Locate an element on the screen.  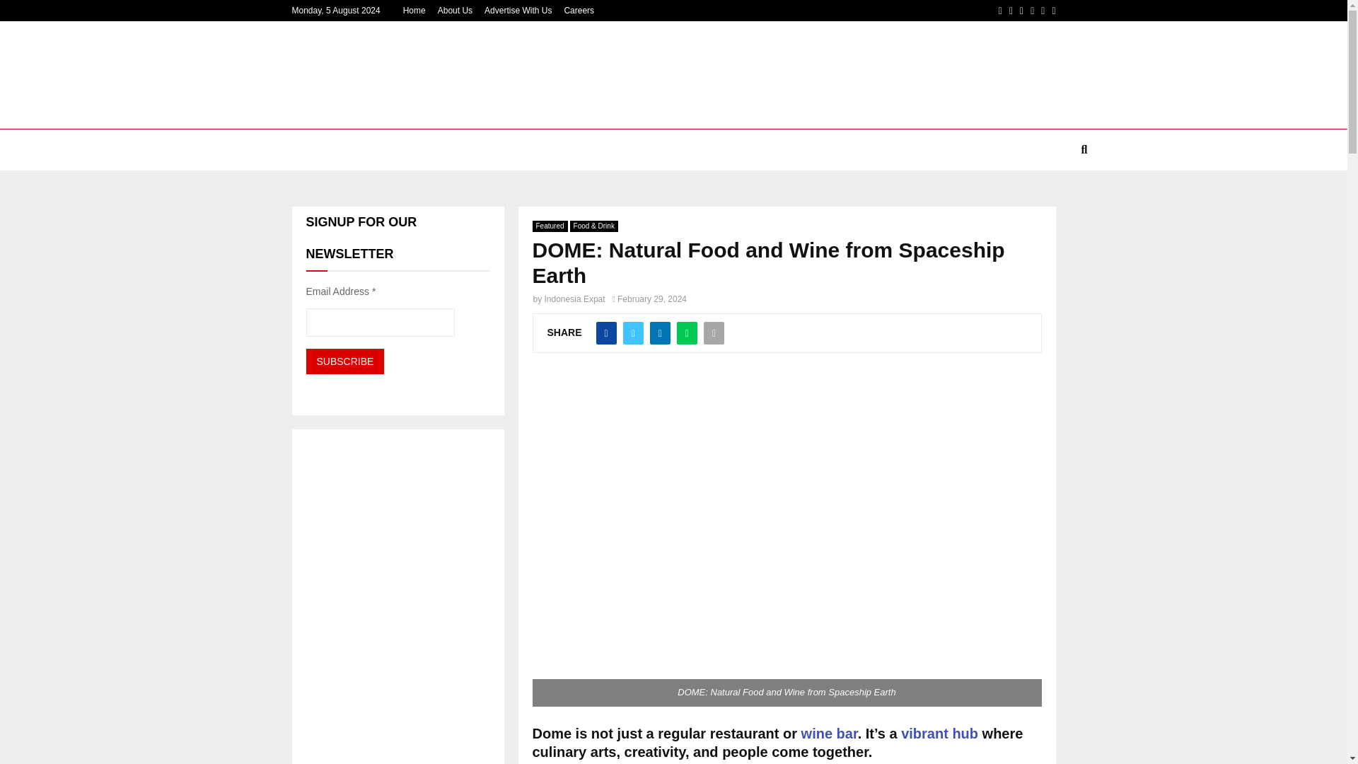
Email is located at coordinates (1052, 11).